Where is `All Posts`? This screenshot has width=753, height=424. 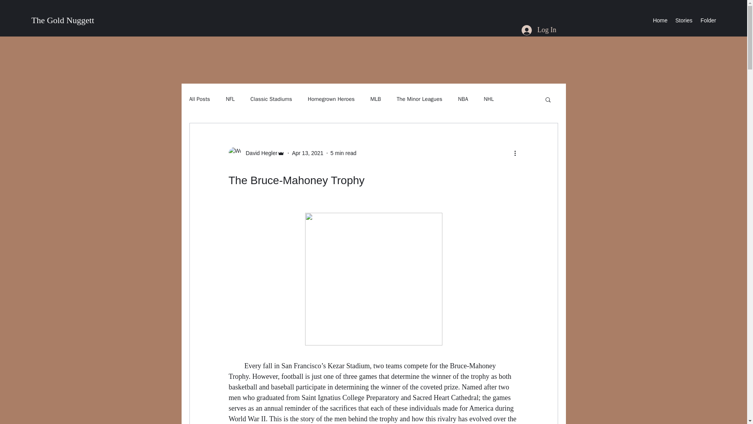 All Posts is located at coordinates (199, 99).